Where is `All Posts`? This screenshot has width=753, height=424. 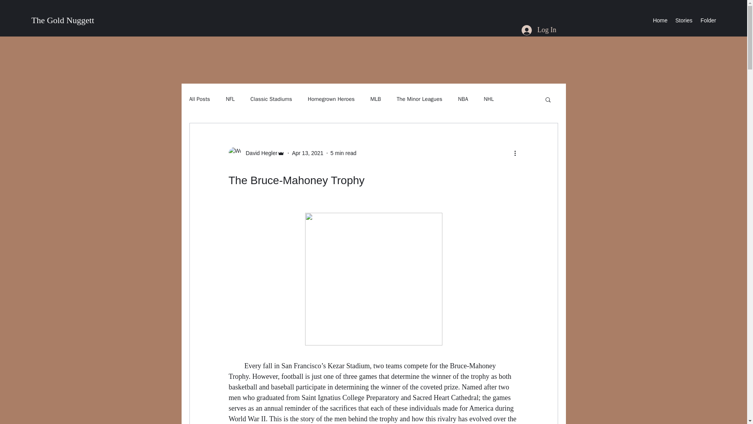 All Posts is located at coordinates (199, 99).